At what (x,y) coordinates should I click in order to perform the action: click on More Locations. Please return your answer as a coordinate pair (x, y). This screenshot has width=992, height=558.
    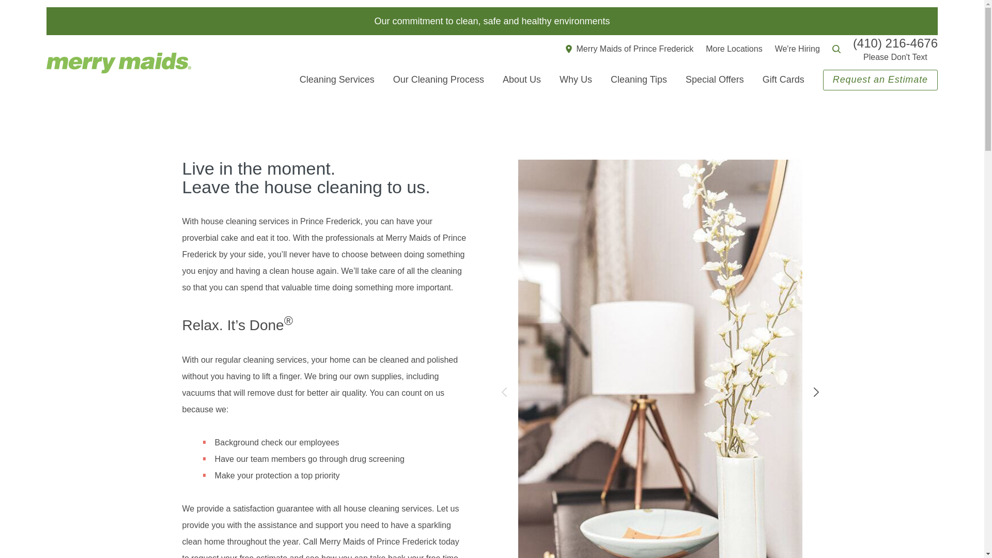
    Looking at the image, I should click on (734, 49).